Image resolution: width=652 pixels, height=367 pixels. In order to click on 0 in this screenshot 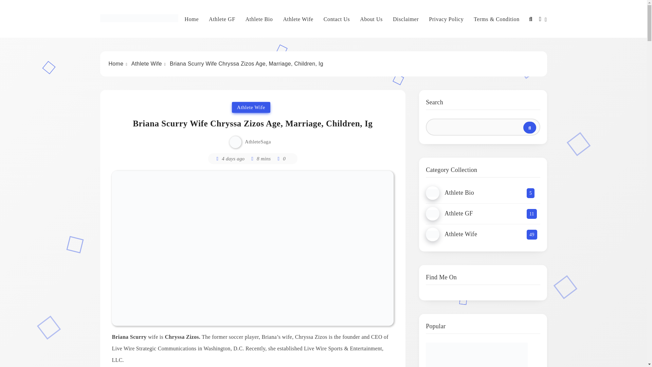, I will do `click(280, 158)`.